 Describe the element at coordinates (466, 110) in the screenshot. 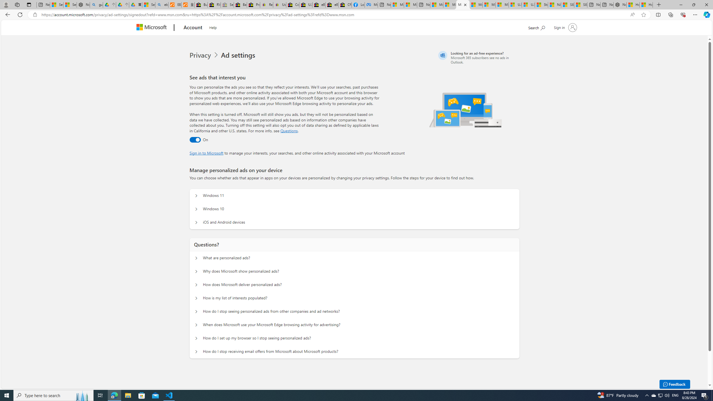

I see `Illustration of multiple devices` at that location.